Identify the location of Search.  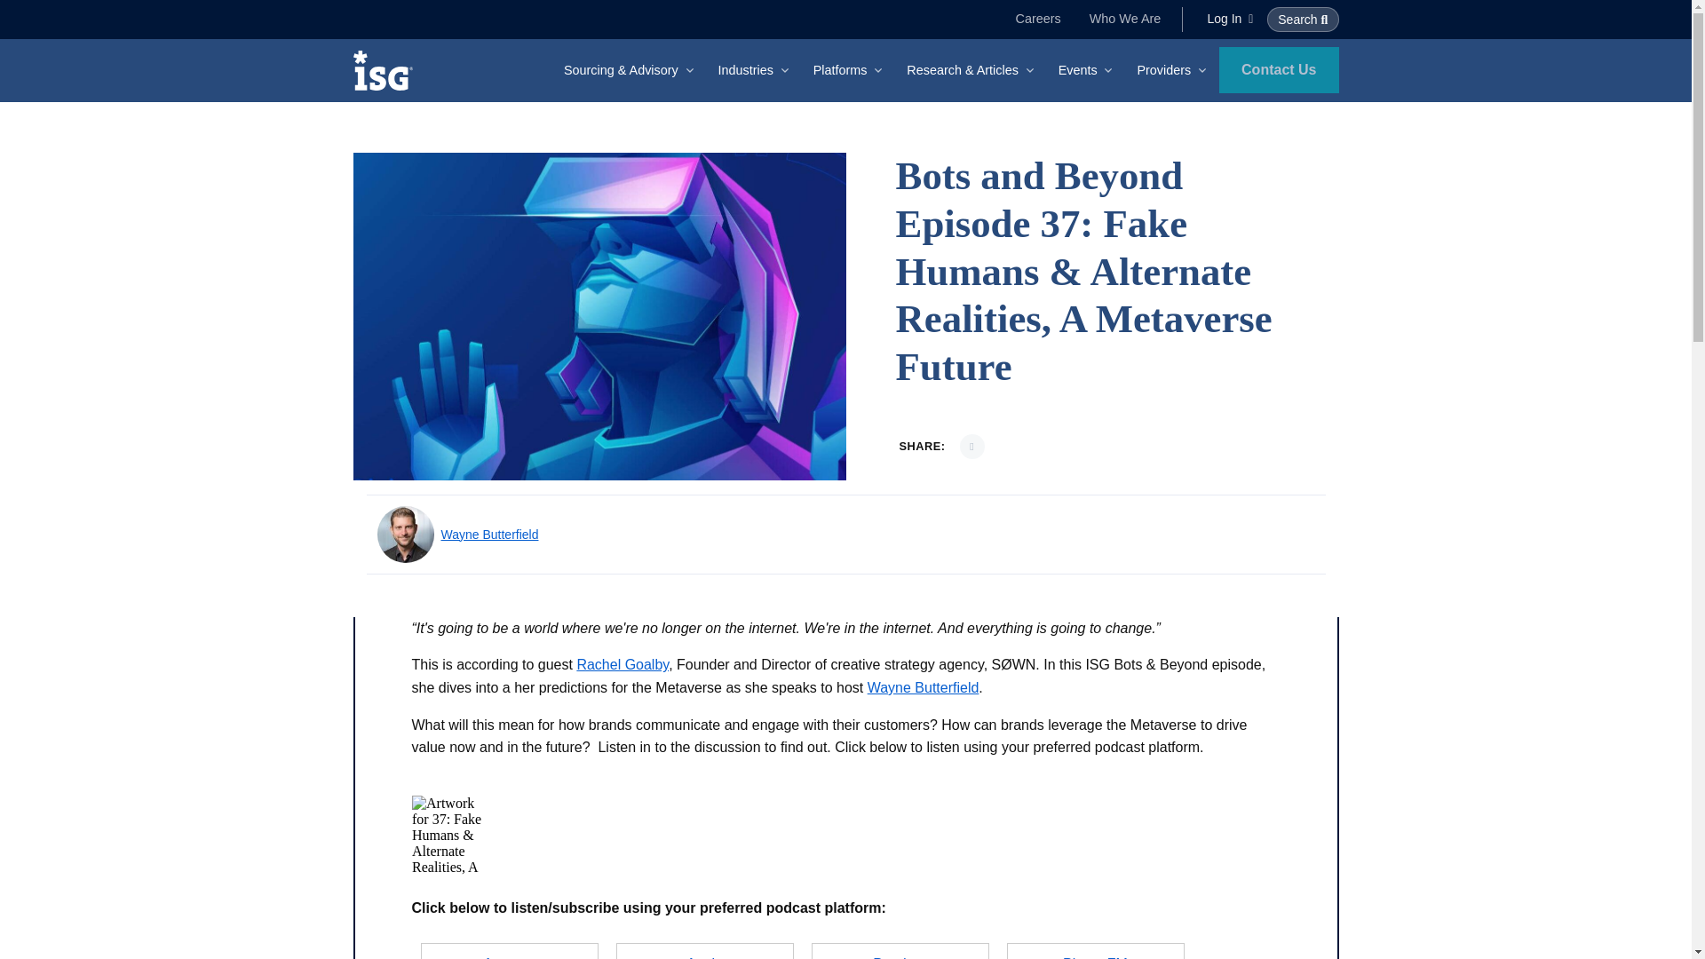
(1302, 19).